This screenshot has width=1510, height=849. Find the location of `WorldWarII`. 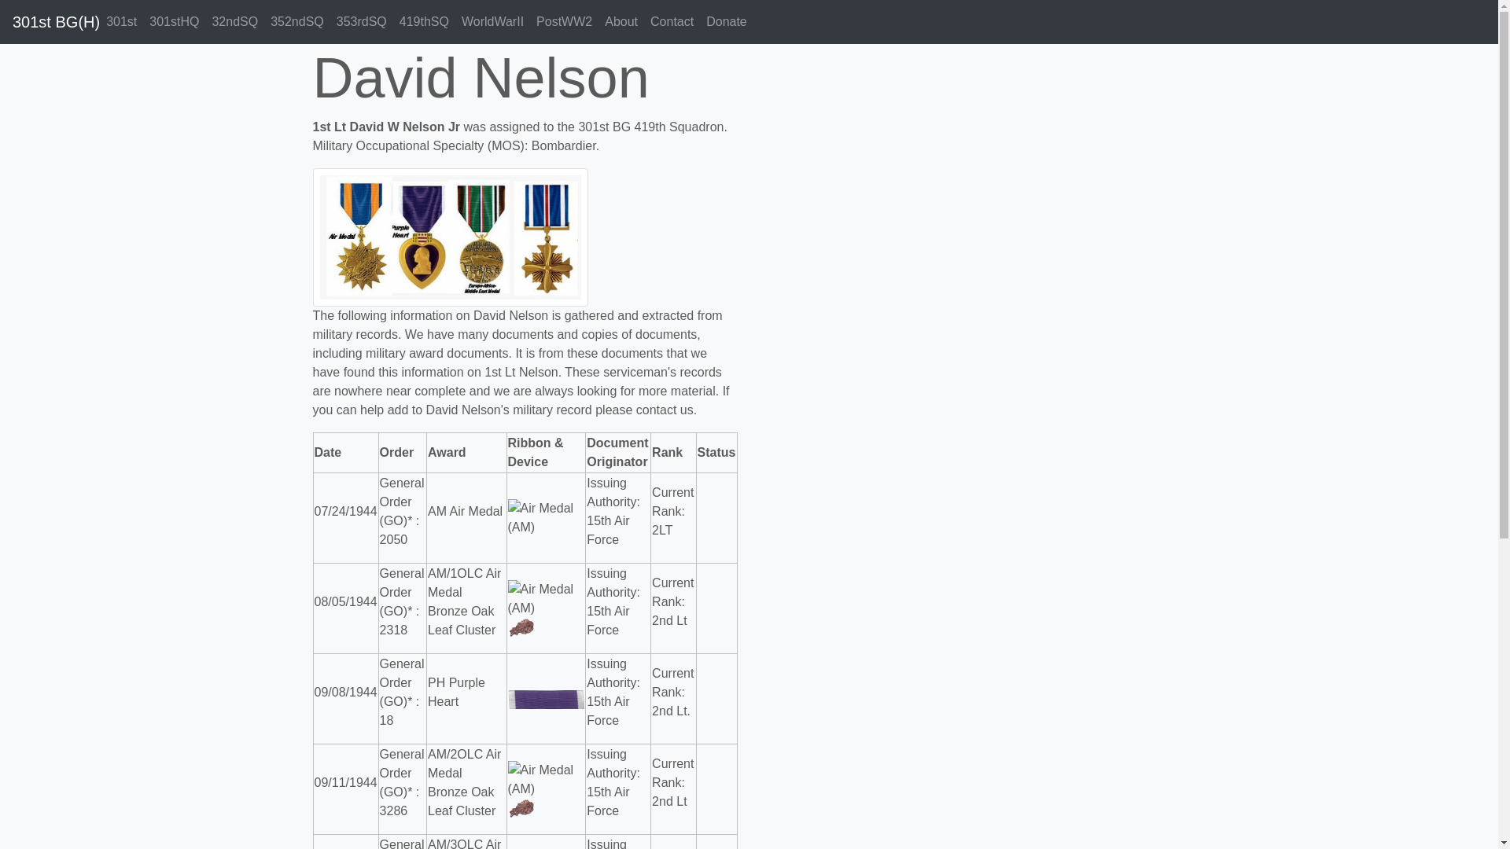

WorldWarII is located at coordinates (492, 22).